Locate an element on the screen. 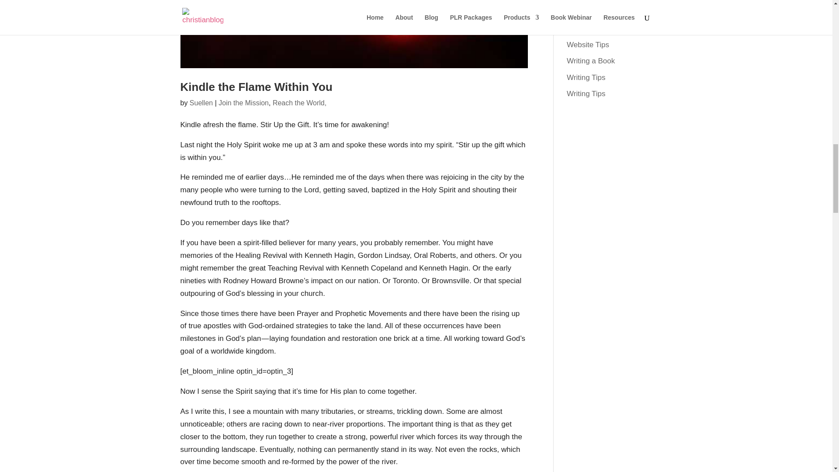 The height and width of the screenshot is (472, 839). Join the Mission is located at coordinates (243, 103).